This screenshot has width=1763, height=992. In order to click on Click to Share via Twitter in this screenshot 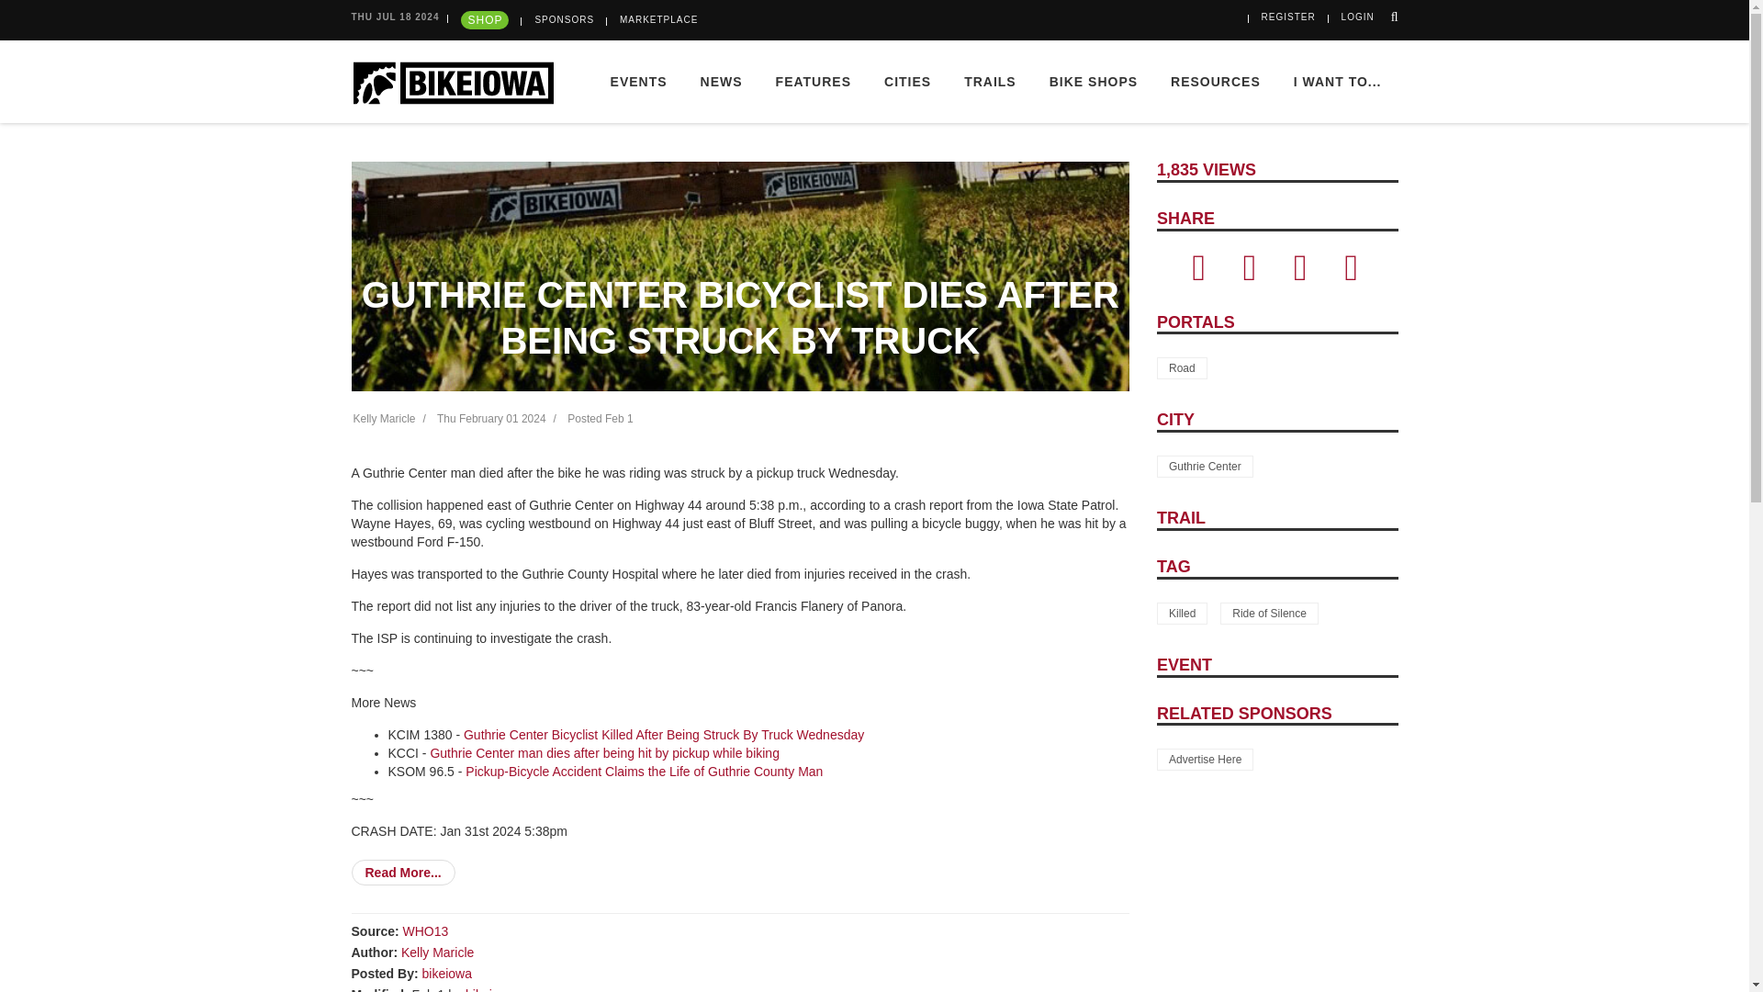, I will do `click(1249, 275)`.